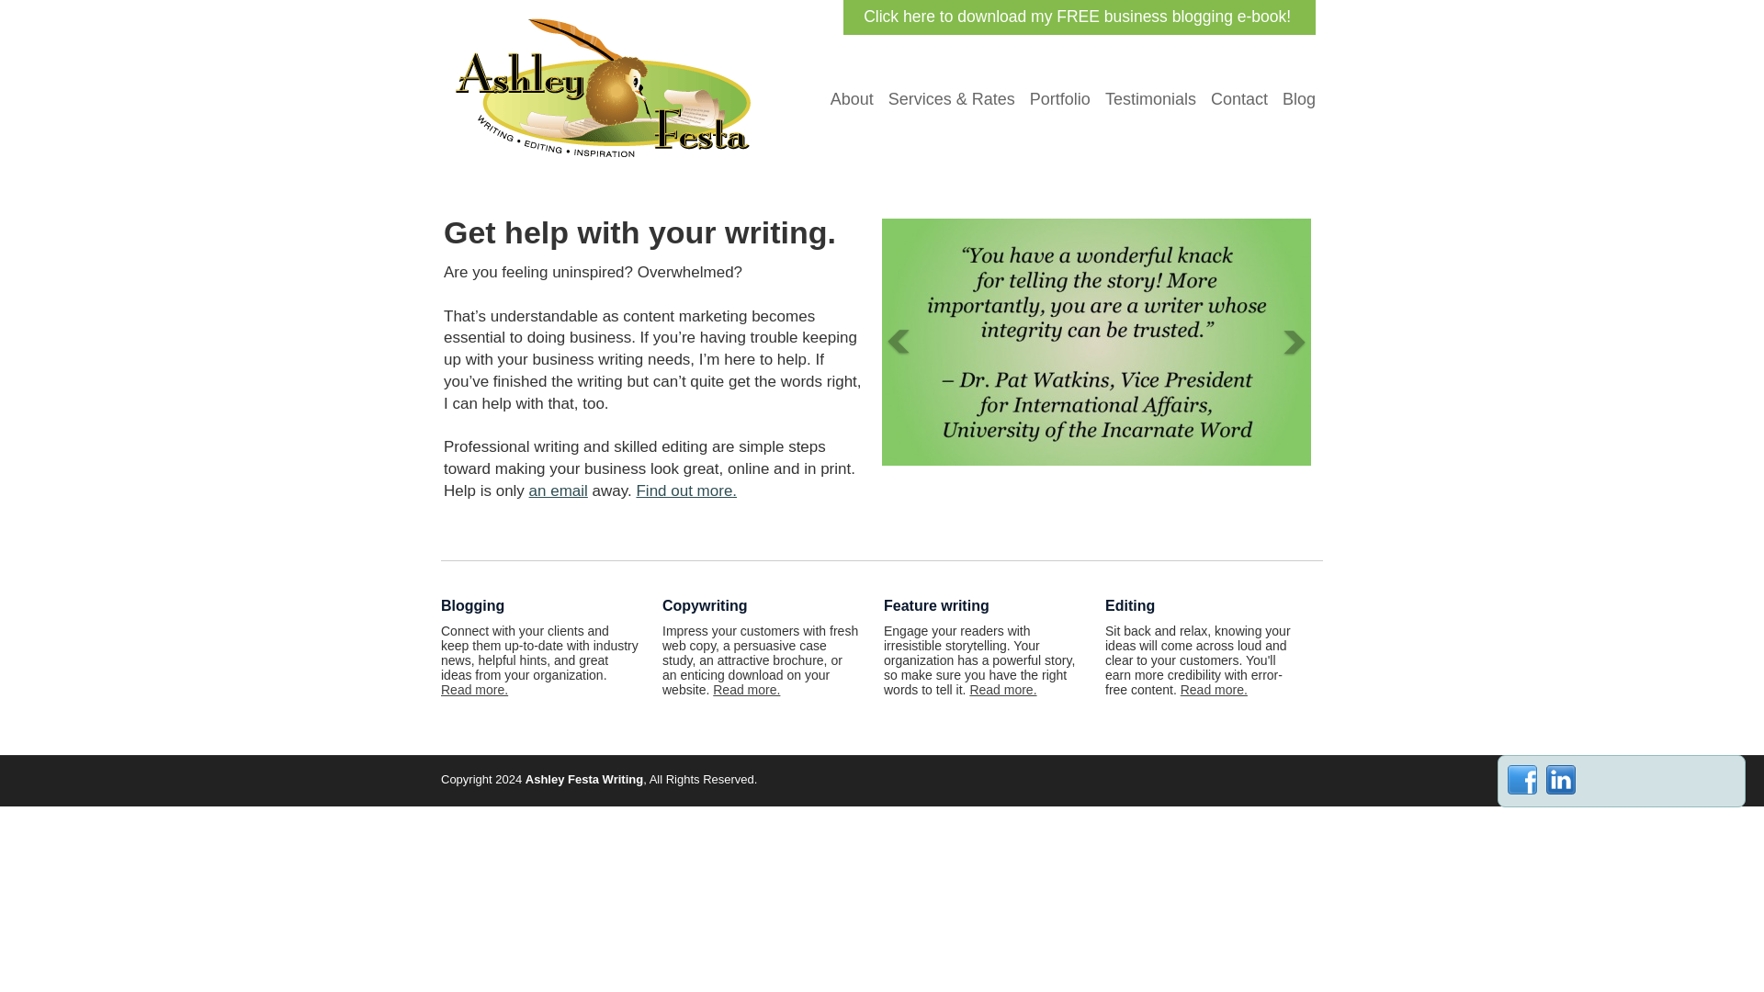 Image resolution: width=1764 pixels, height=992 pixels. Describe the element at coordinates (1213, 690) in the screenshot. I see `Read more.` at that location.